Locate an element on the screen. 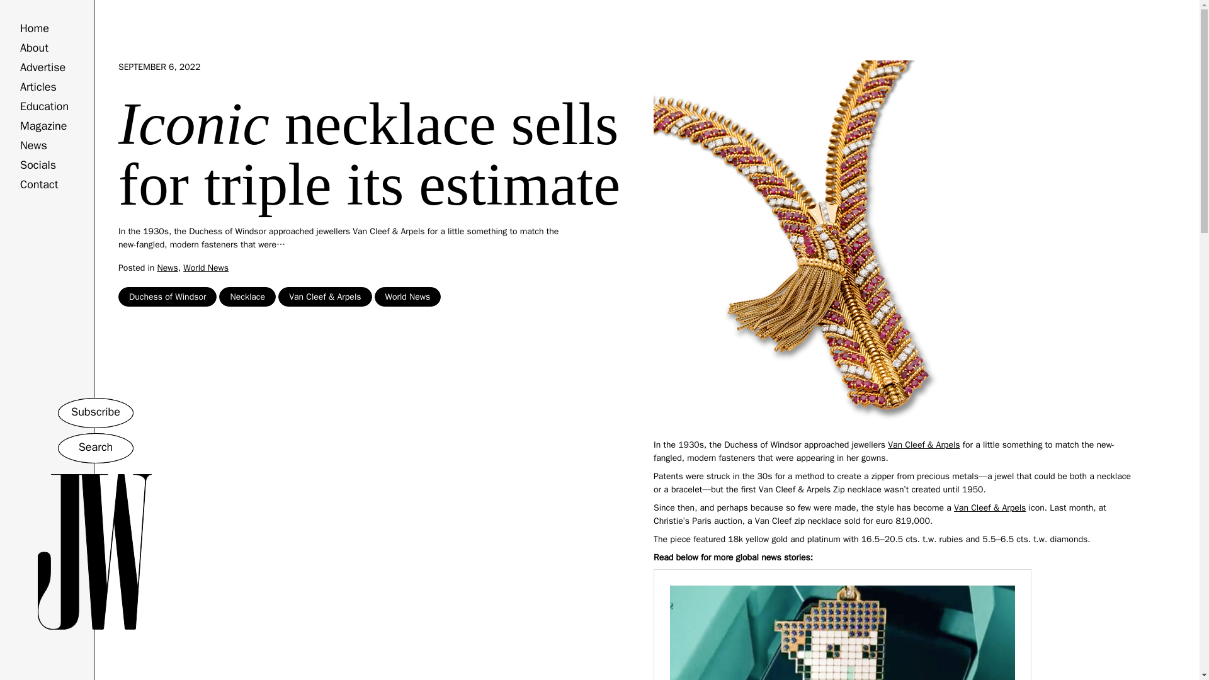 Image resolution: width=1209 pixels, height=680 pixels. News is located at coordinates (167, 268).